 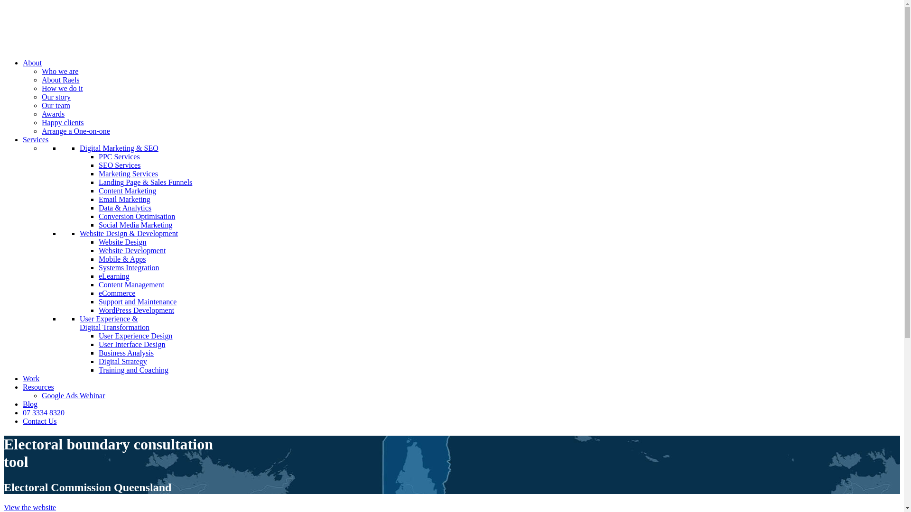 What do you see at coordinates (120, 165) in the screenshot?
I see `SEO Services` at bounding box center [120, 165].